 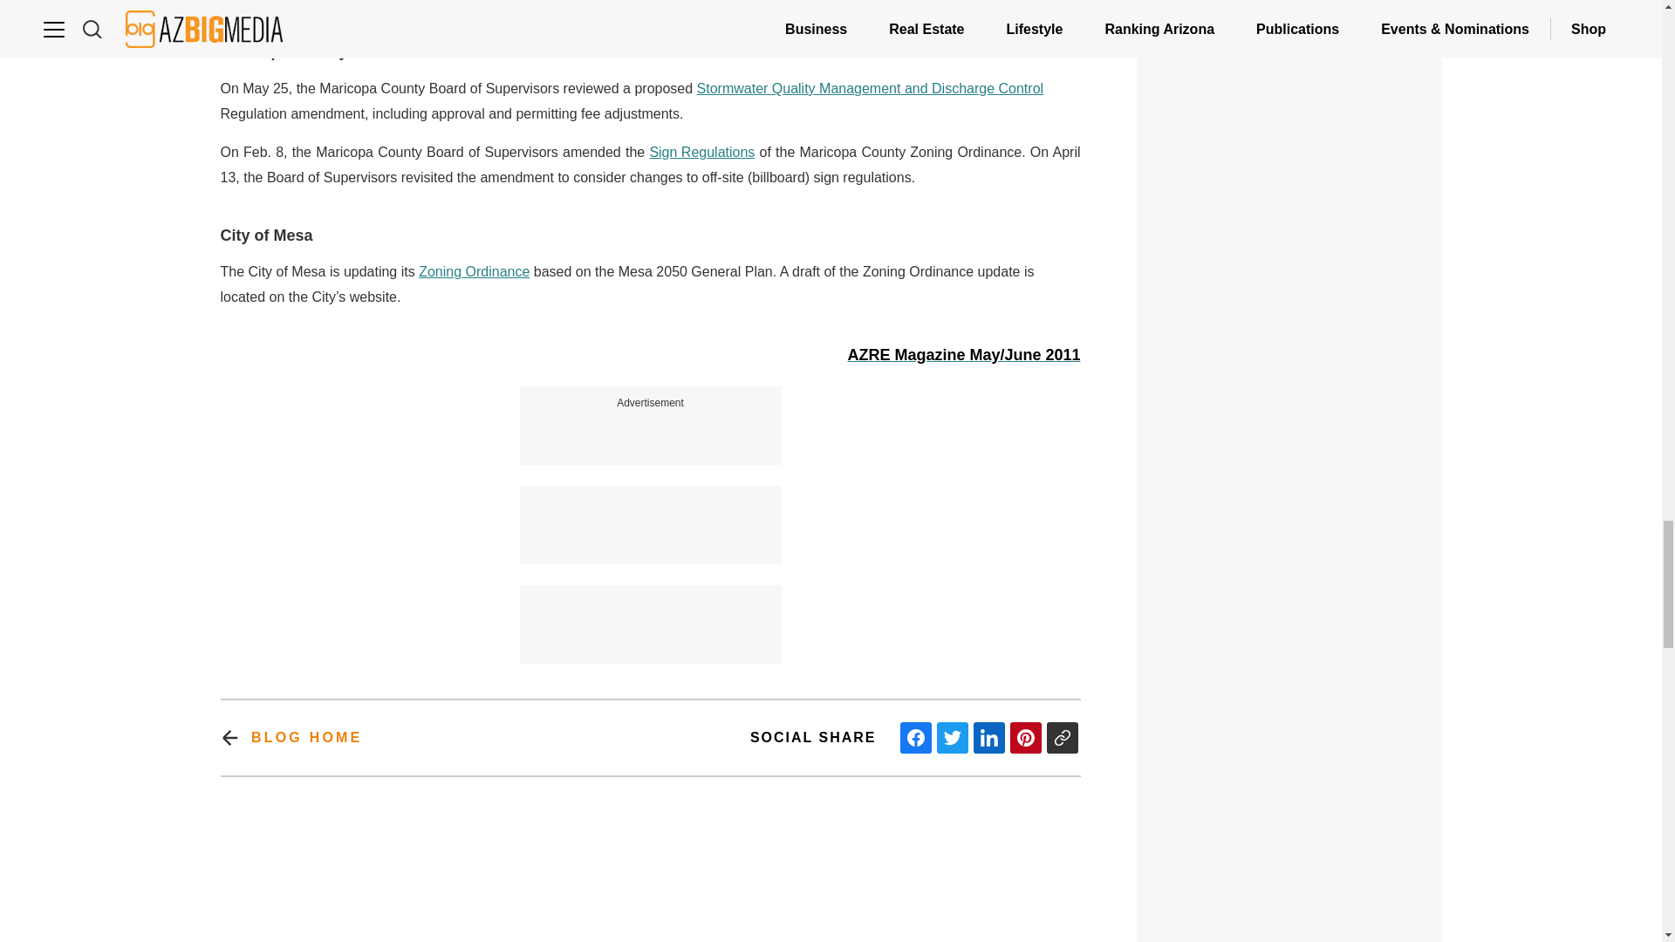 What do you see at coordinates (701, 153) in the screenshot?
I see `Visit the Maricopa County website.` at bounding box center [701, 153].